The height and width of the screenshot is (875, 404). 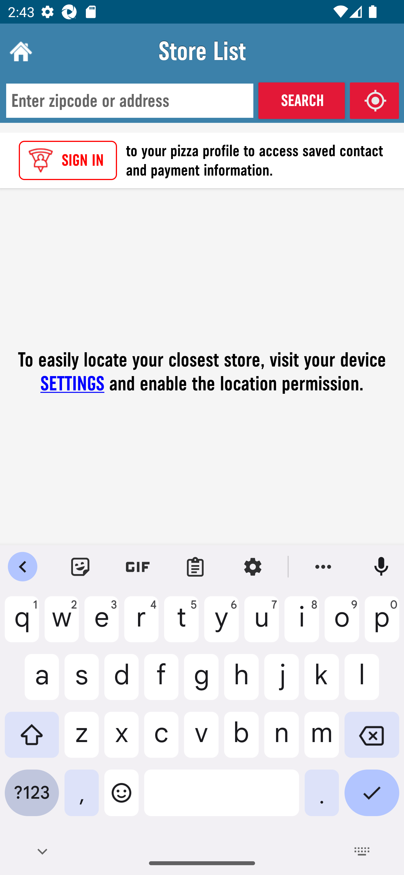 What do you see at coordinates (20, 51) in the screenshot?
I see `Home` at bounding box center [20, 51].